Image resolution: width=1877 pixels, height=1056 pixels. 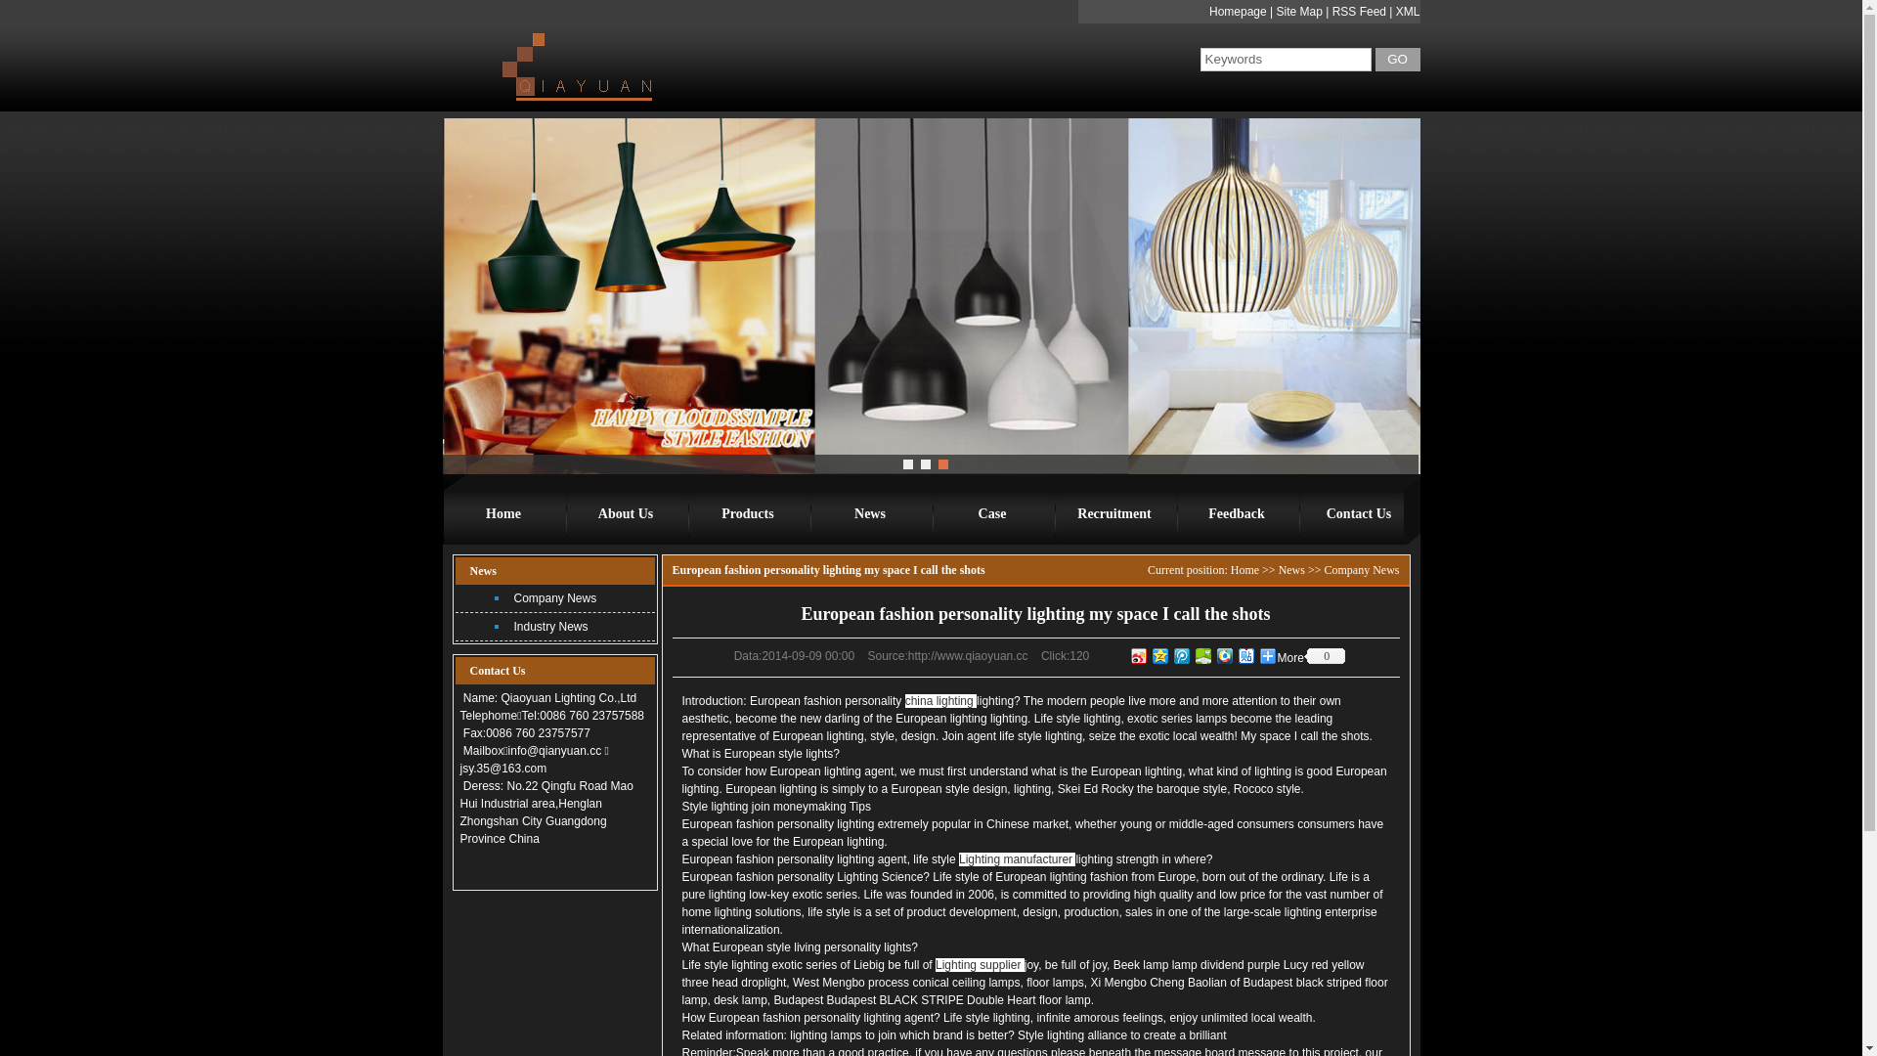 What do you see at coordinates (1236, 514) in the screenshot?
I see `Feedback` at bounding box center [1236, 514].